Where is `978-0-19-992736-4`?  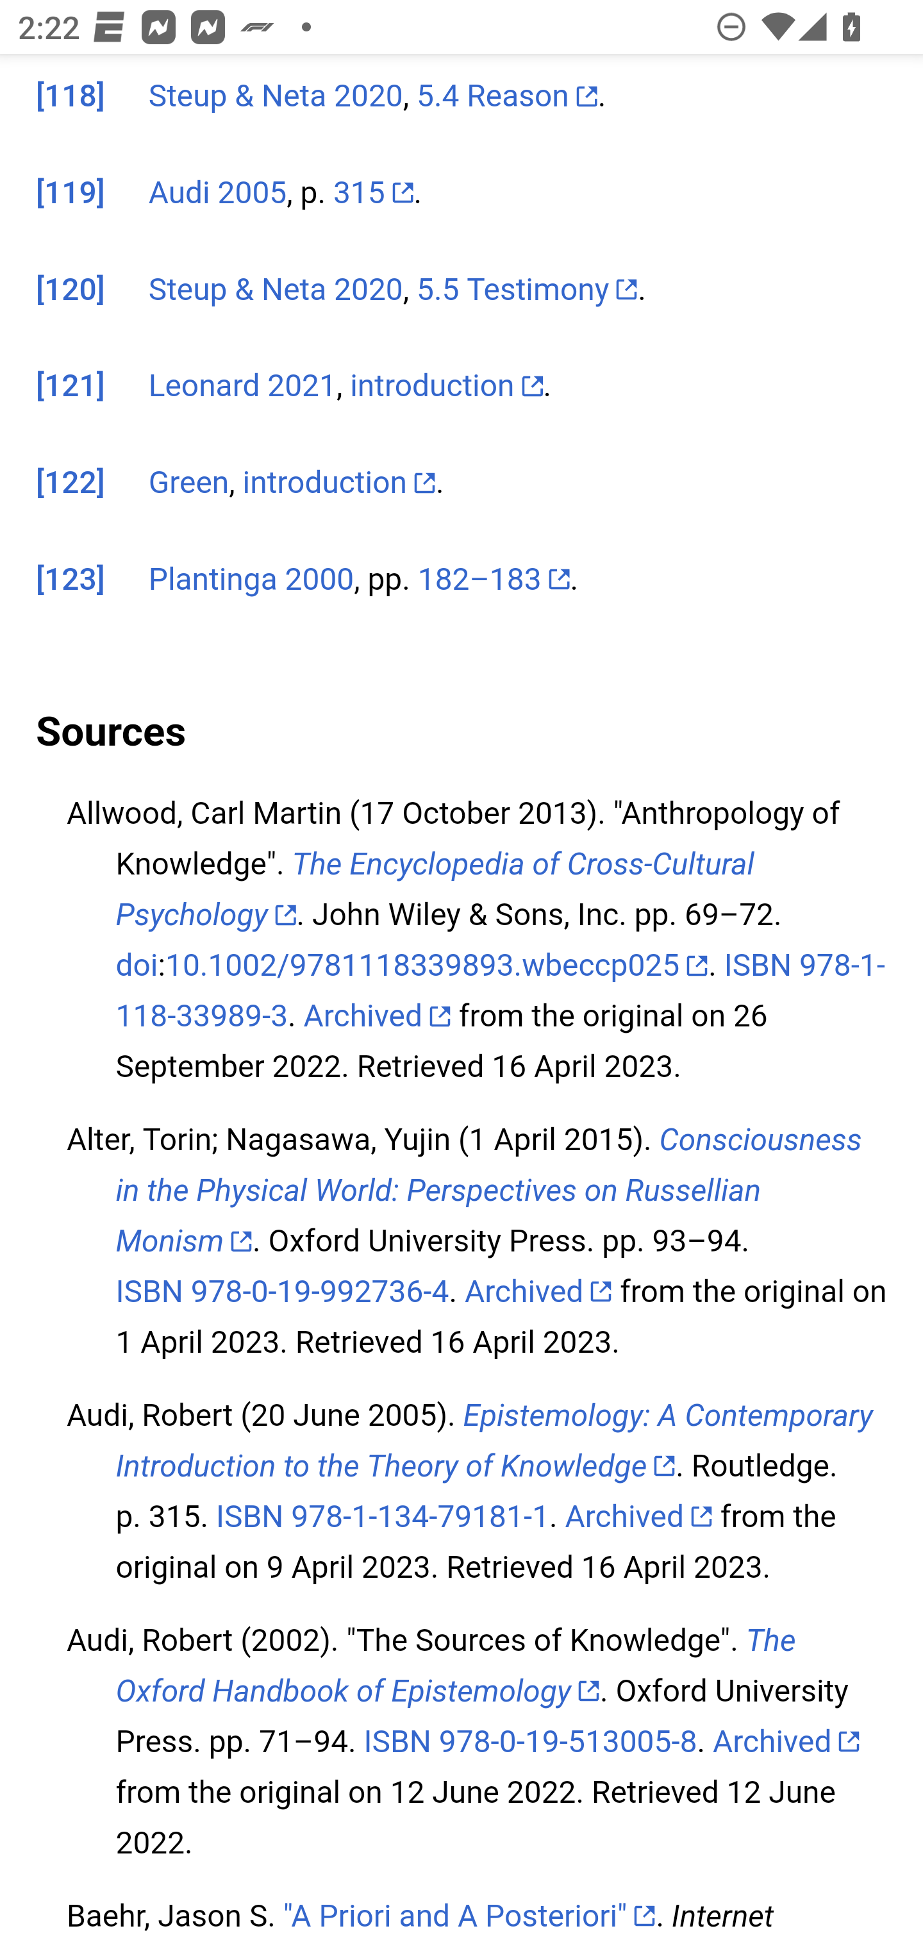
978-0-19-992736-4 is located at coordinates (319, 1292).